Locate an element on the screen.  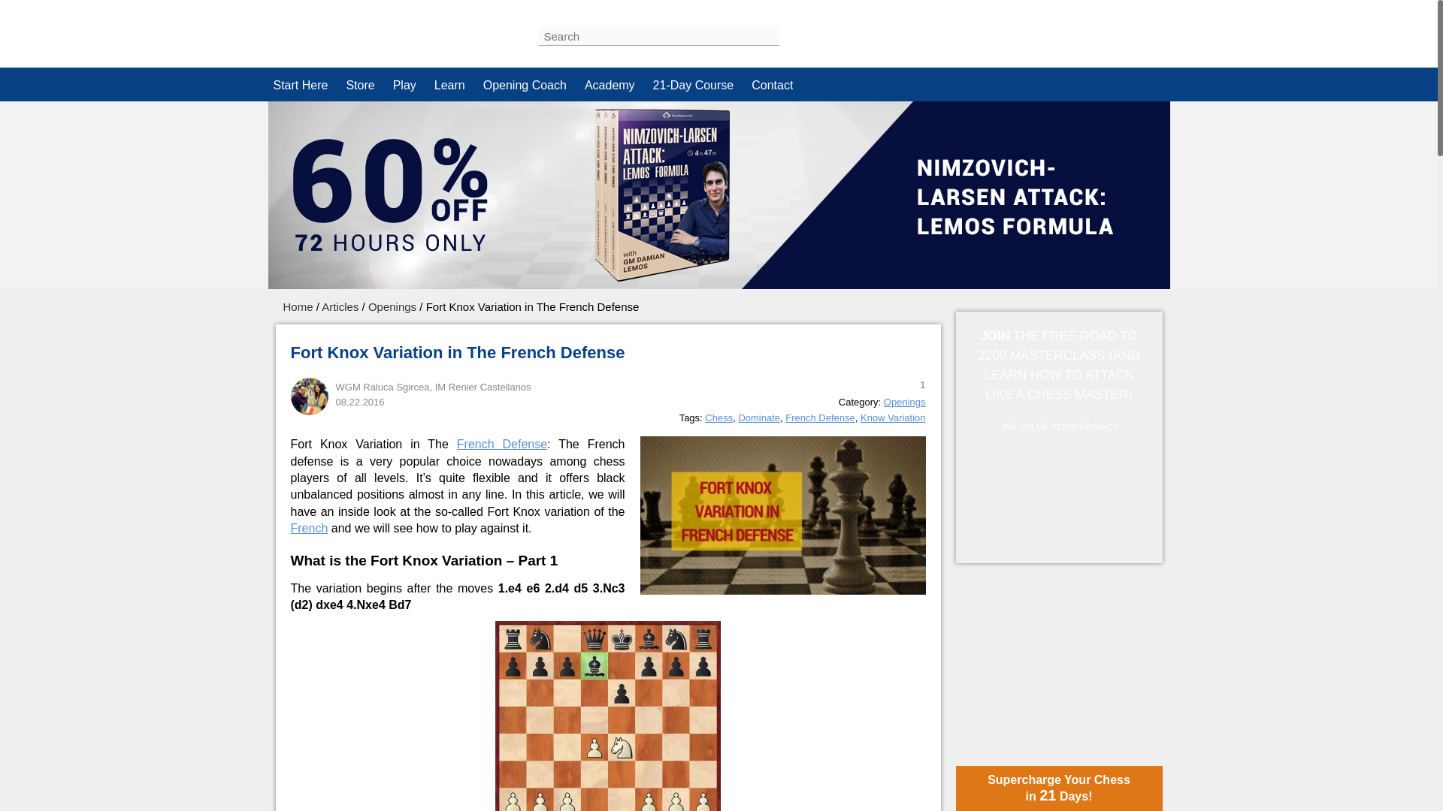
Search is located at coordinates (795, 35).